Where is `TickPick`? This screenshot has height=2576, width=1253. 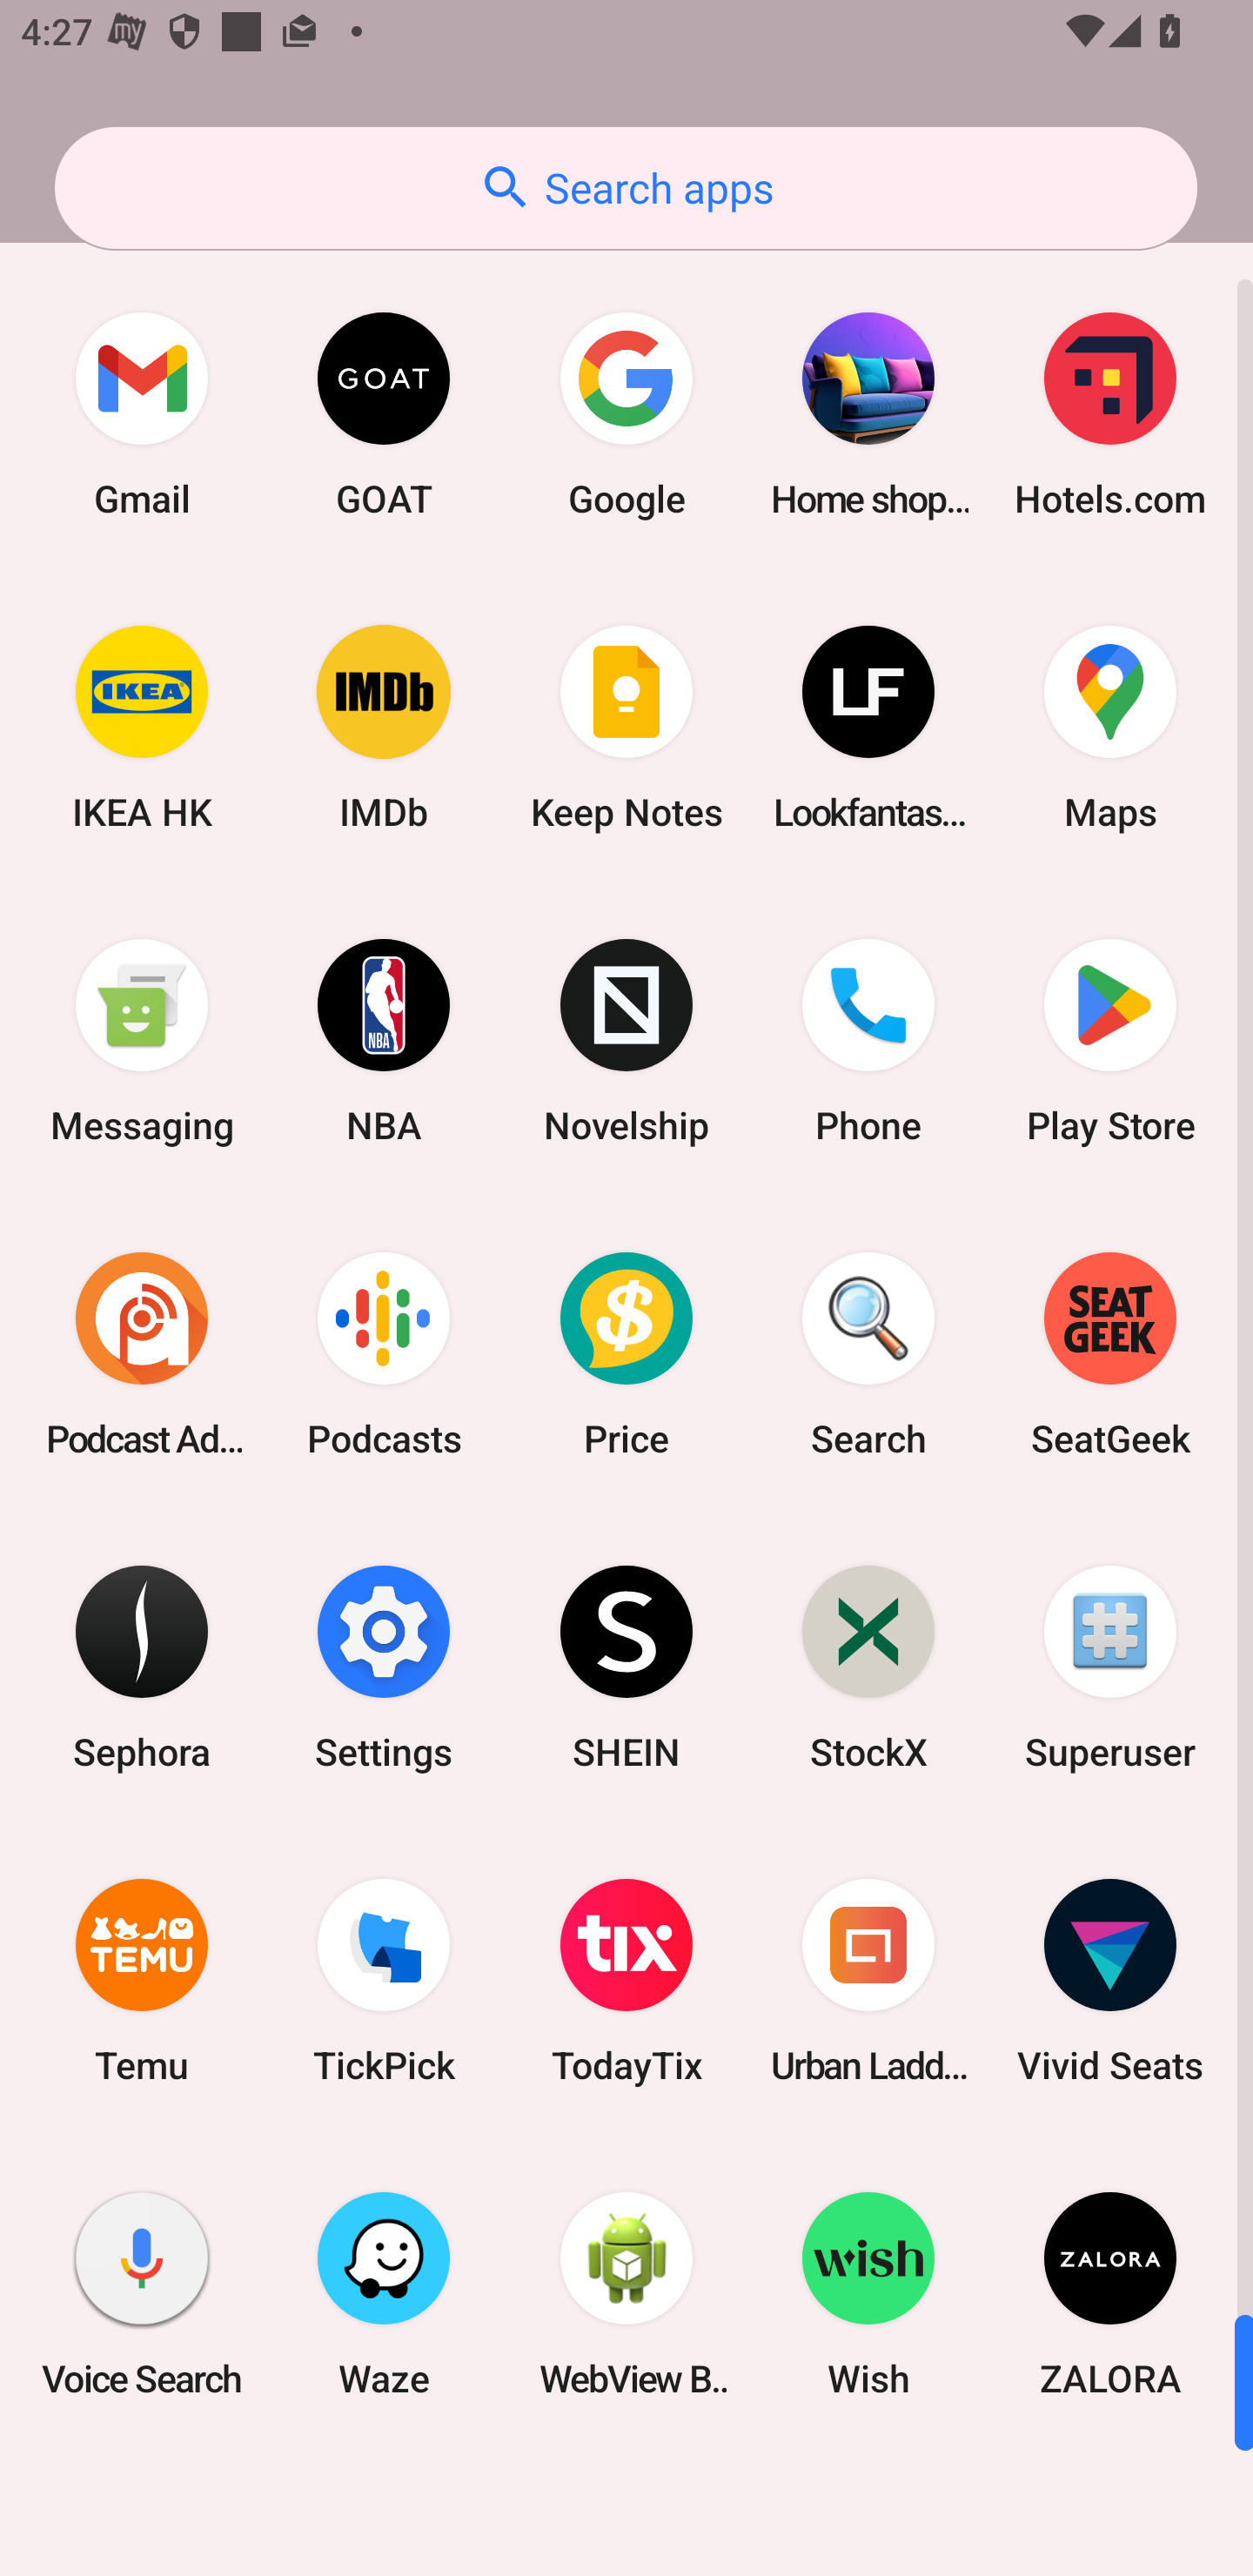 TickPick is located at coordinates (384, 1981).